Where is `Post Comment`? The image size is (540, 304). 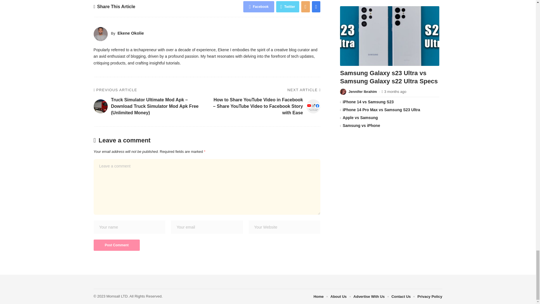 Post Comment is located at coordinates (116, 245).